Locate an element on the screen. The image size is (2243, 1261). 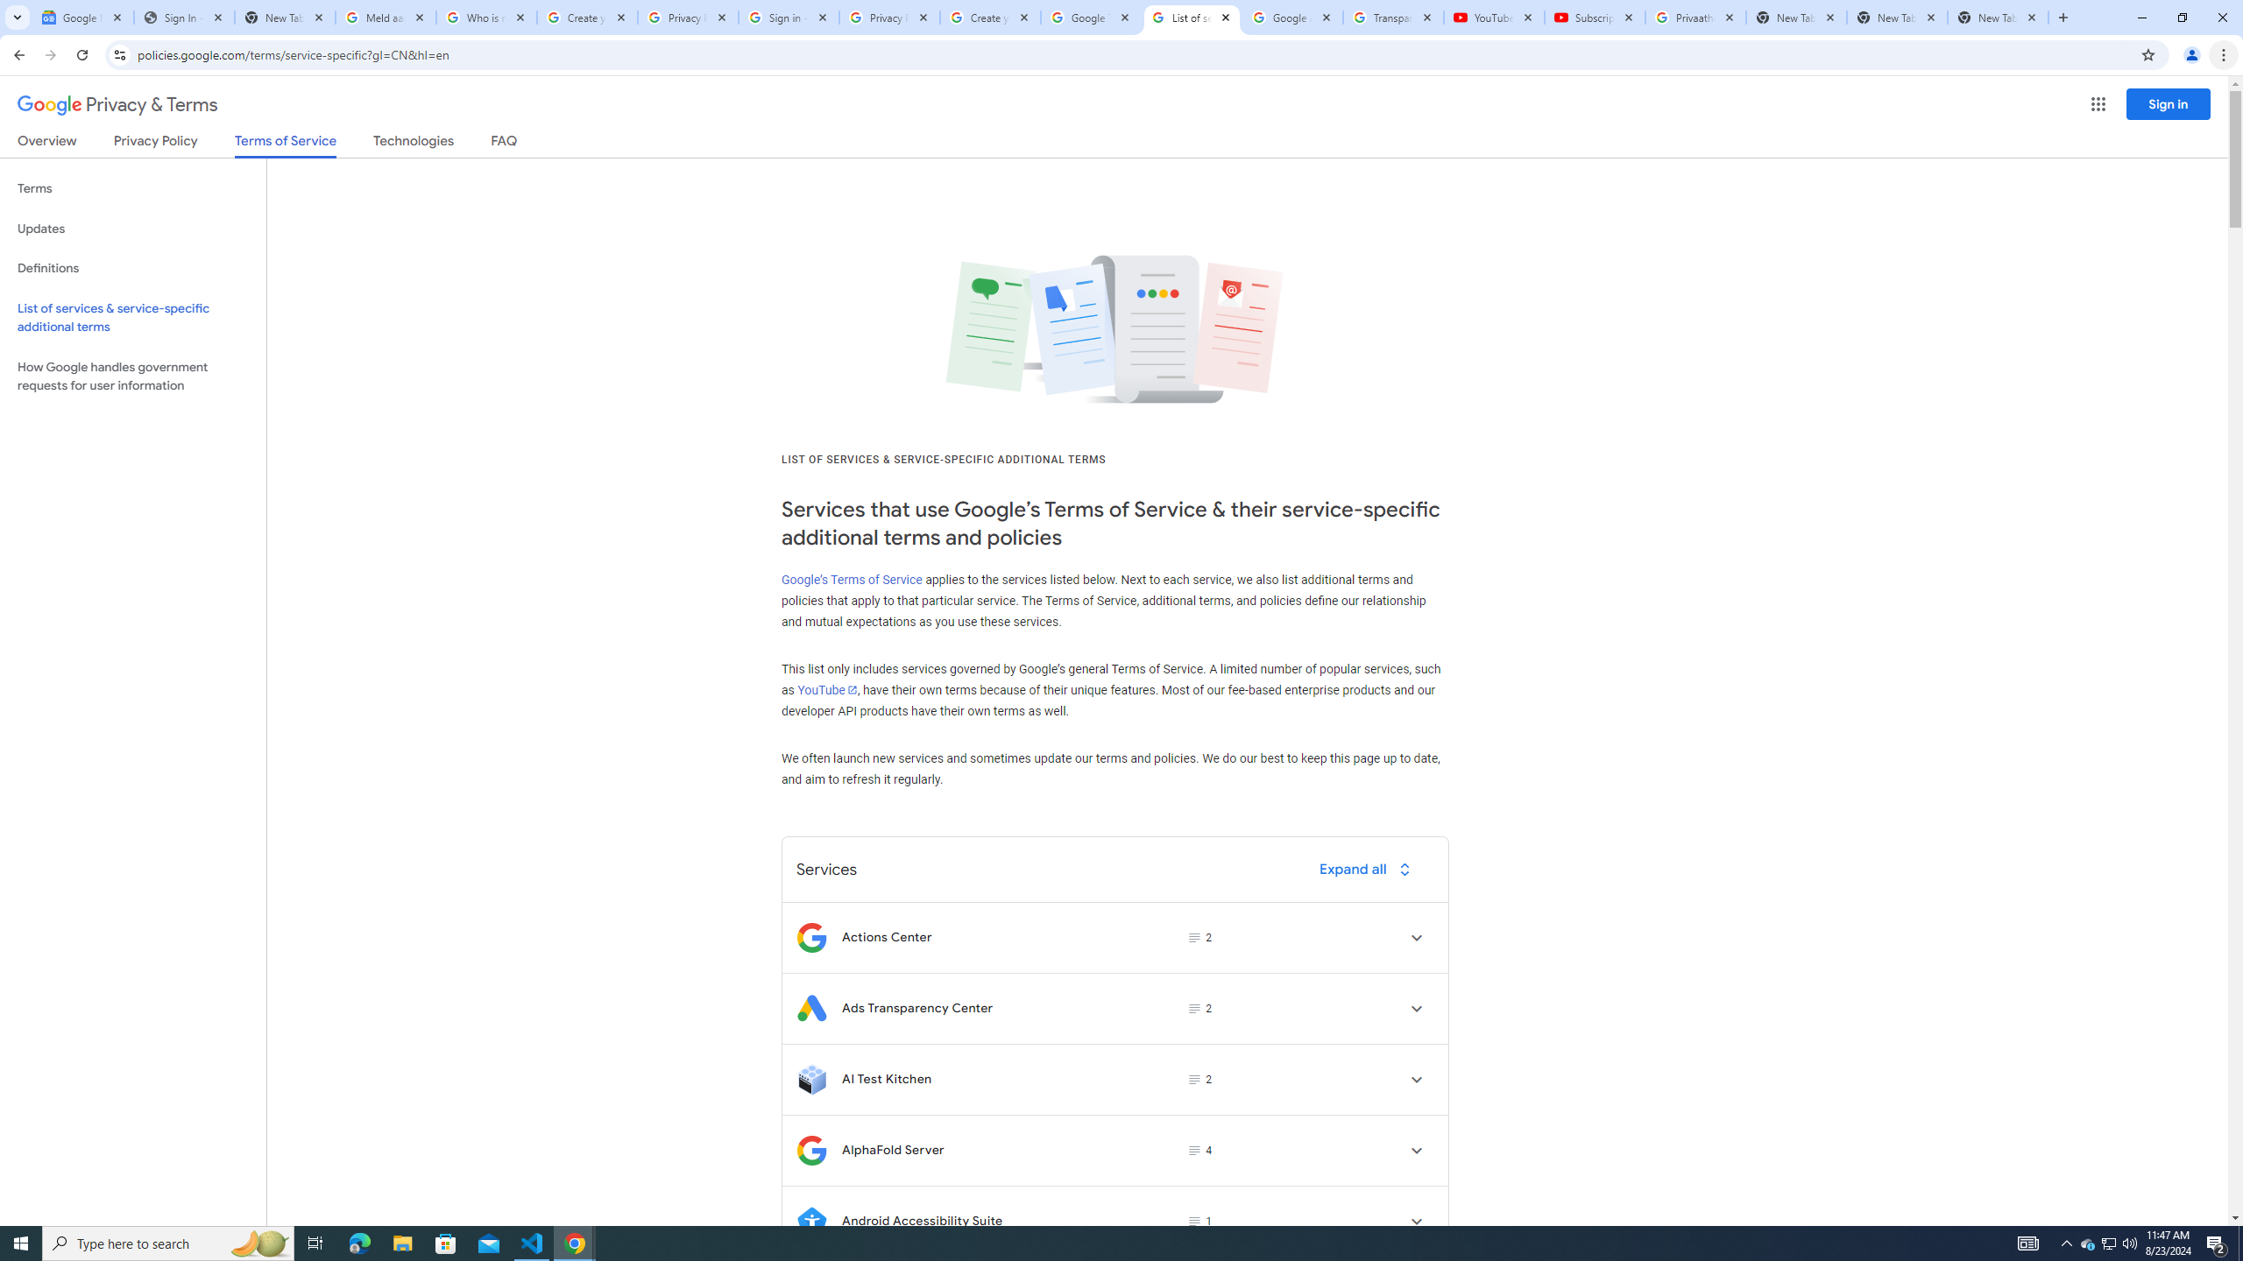
Expand all is located at coordinates (1369, 869).